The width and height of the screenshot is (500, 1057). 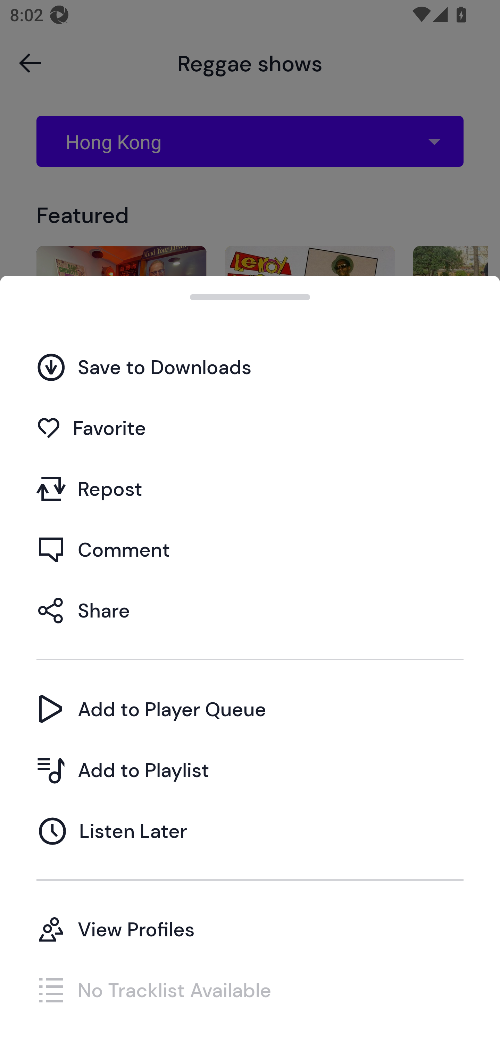 What do you see at coordinates (250, 366) in the screenshot?
I see `Save to Downloads` at bounding box center [250, 366].